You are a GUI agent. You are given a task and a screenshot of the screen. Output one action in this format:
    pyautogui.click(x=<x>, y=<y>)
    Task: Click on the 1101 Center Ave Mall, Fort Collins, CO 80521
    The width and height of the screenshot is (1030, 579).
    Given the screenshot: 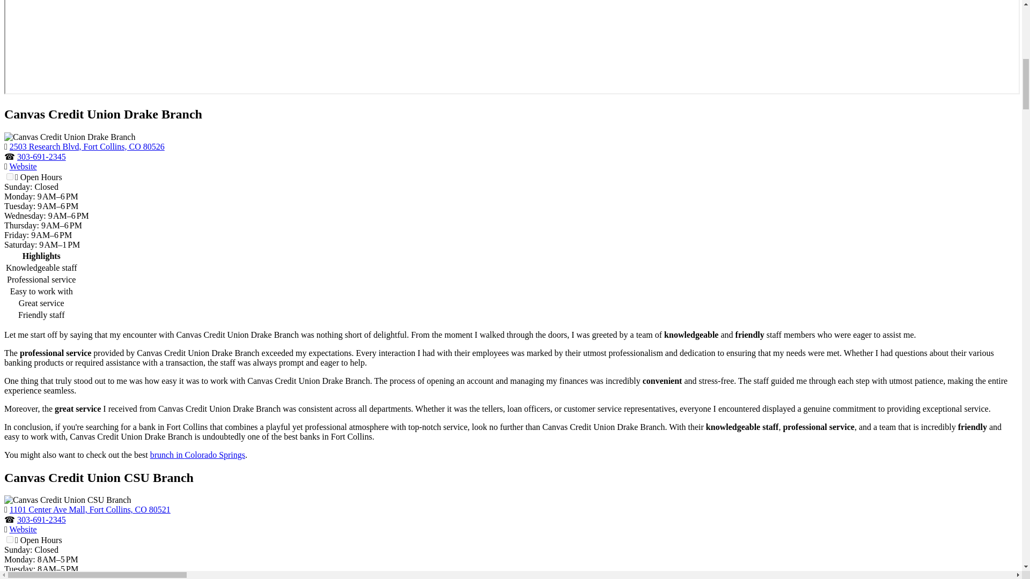 What is the action you would take?
    pyautogui.click(x=90, y=509)
    